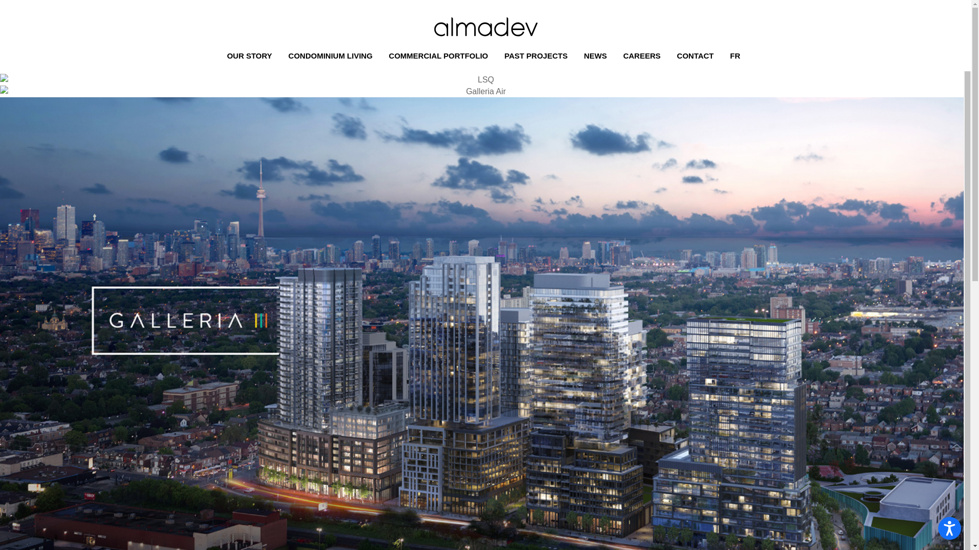 The image size is (979, 550). I want to click on OUR STORY, so click(251, 56).